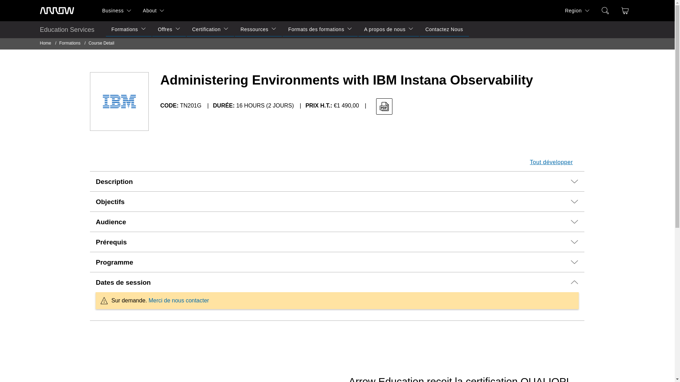  I want to click on About, so click(147, 11).